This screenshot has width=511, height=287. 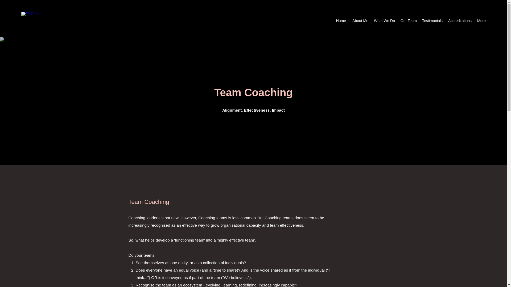 What do you see at coordinates (432, 20) in the screenshot?
I see `Testimonials` at bounding box center [432, 20].